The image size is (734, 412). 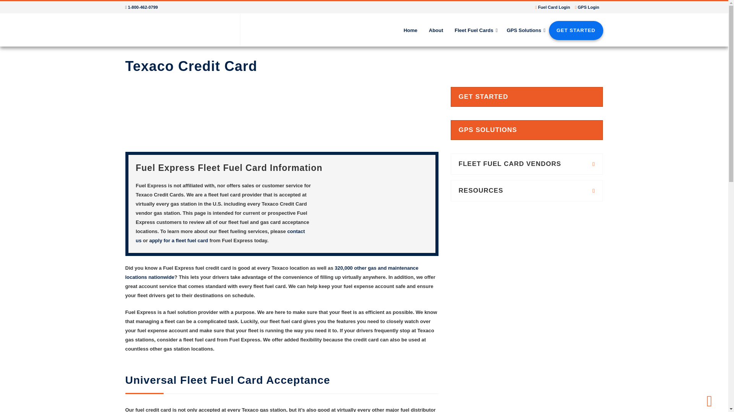 I want to click on Fuel Card Login, so click(x=554, y=7).